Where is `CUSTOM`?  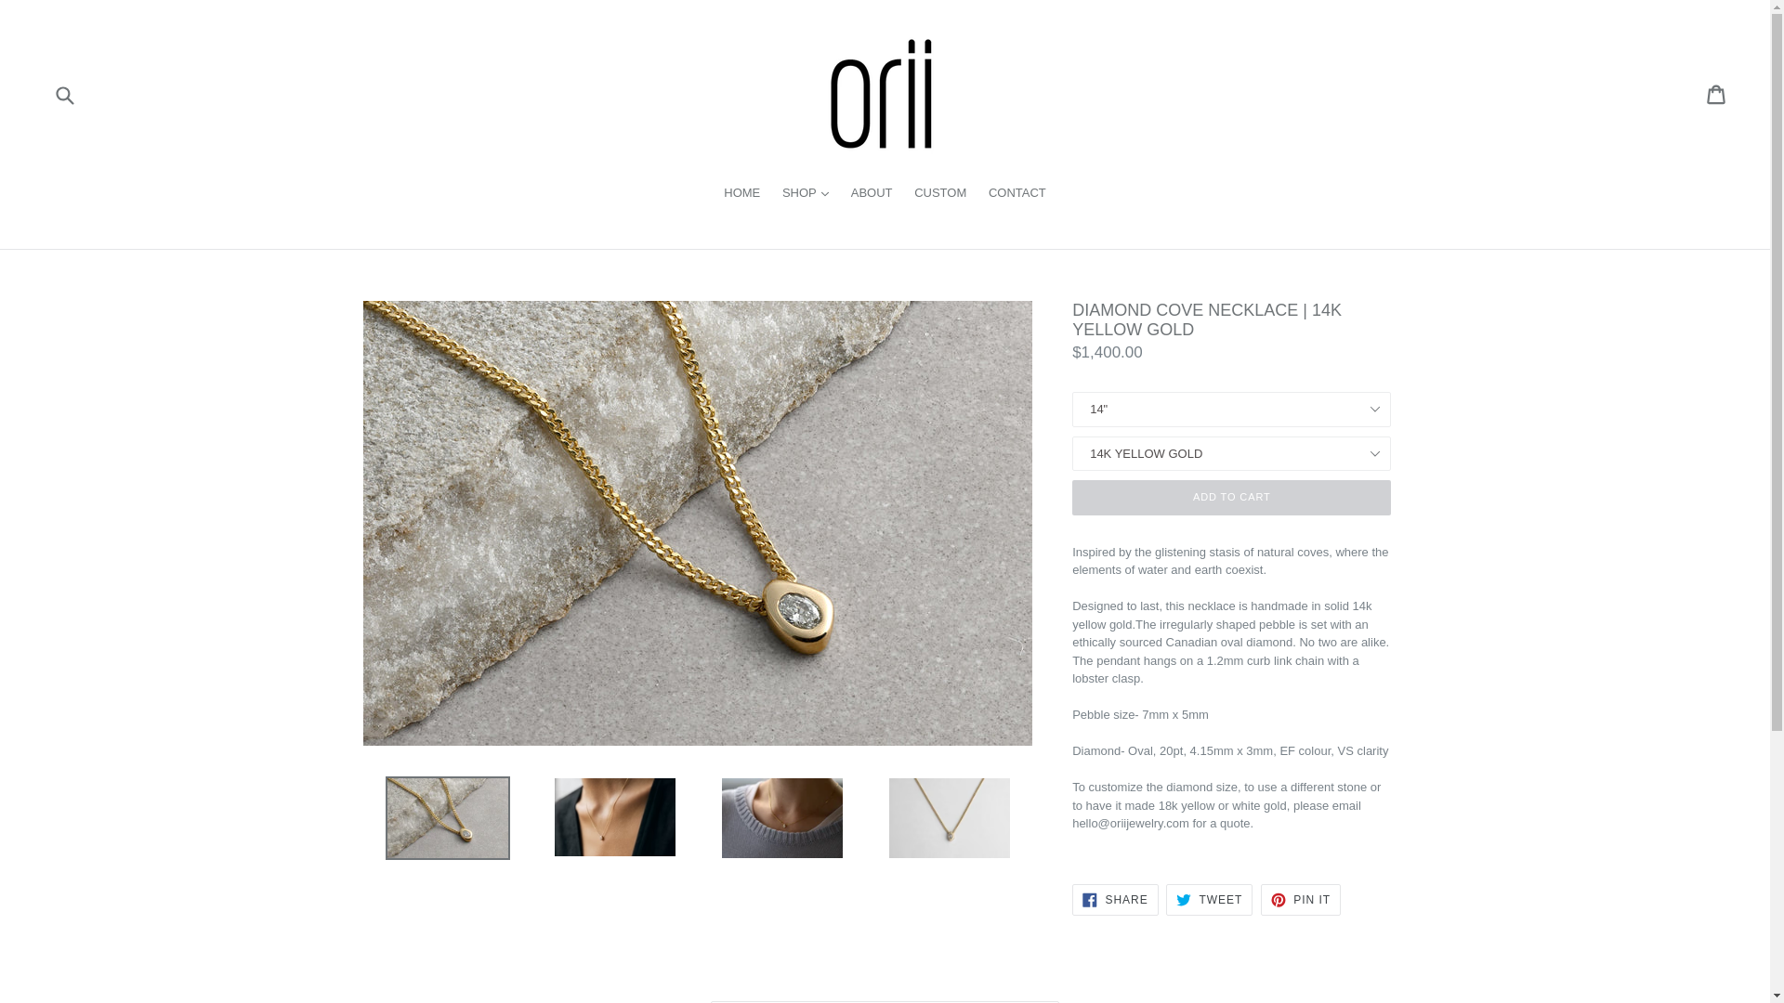 CUSTOM is located at coordinates (1301, 899).